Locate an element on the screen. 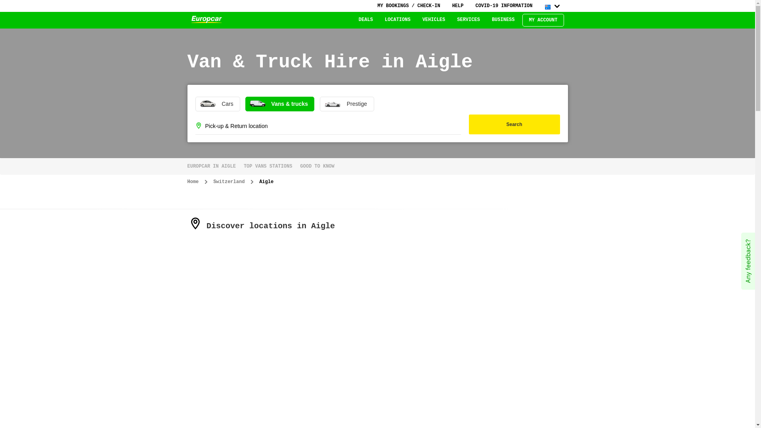 Image resolution: width=761 pixels, height=428 pixels. Home is located at coordinates (193, 182).